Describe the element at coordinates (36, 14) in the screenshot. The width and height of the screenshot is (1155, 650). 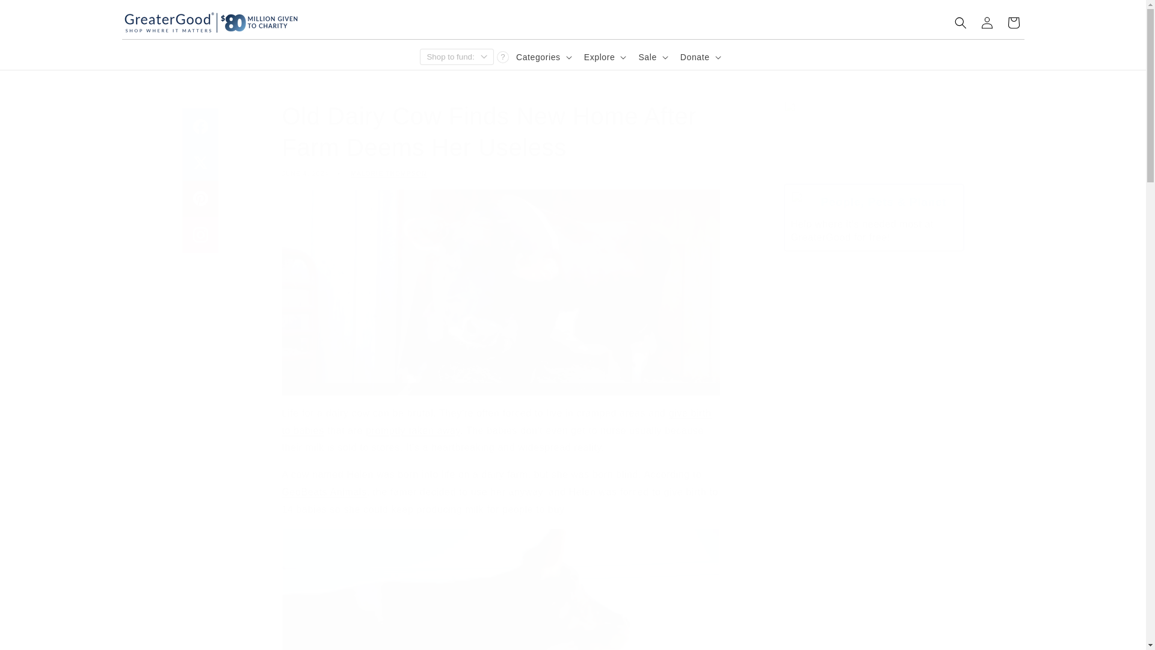
I see `Skip to content` at that location.